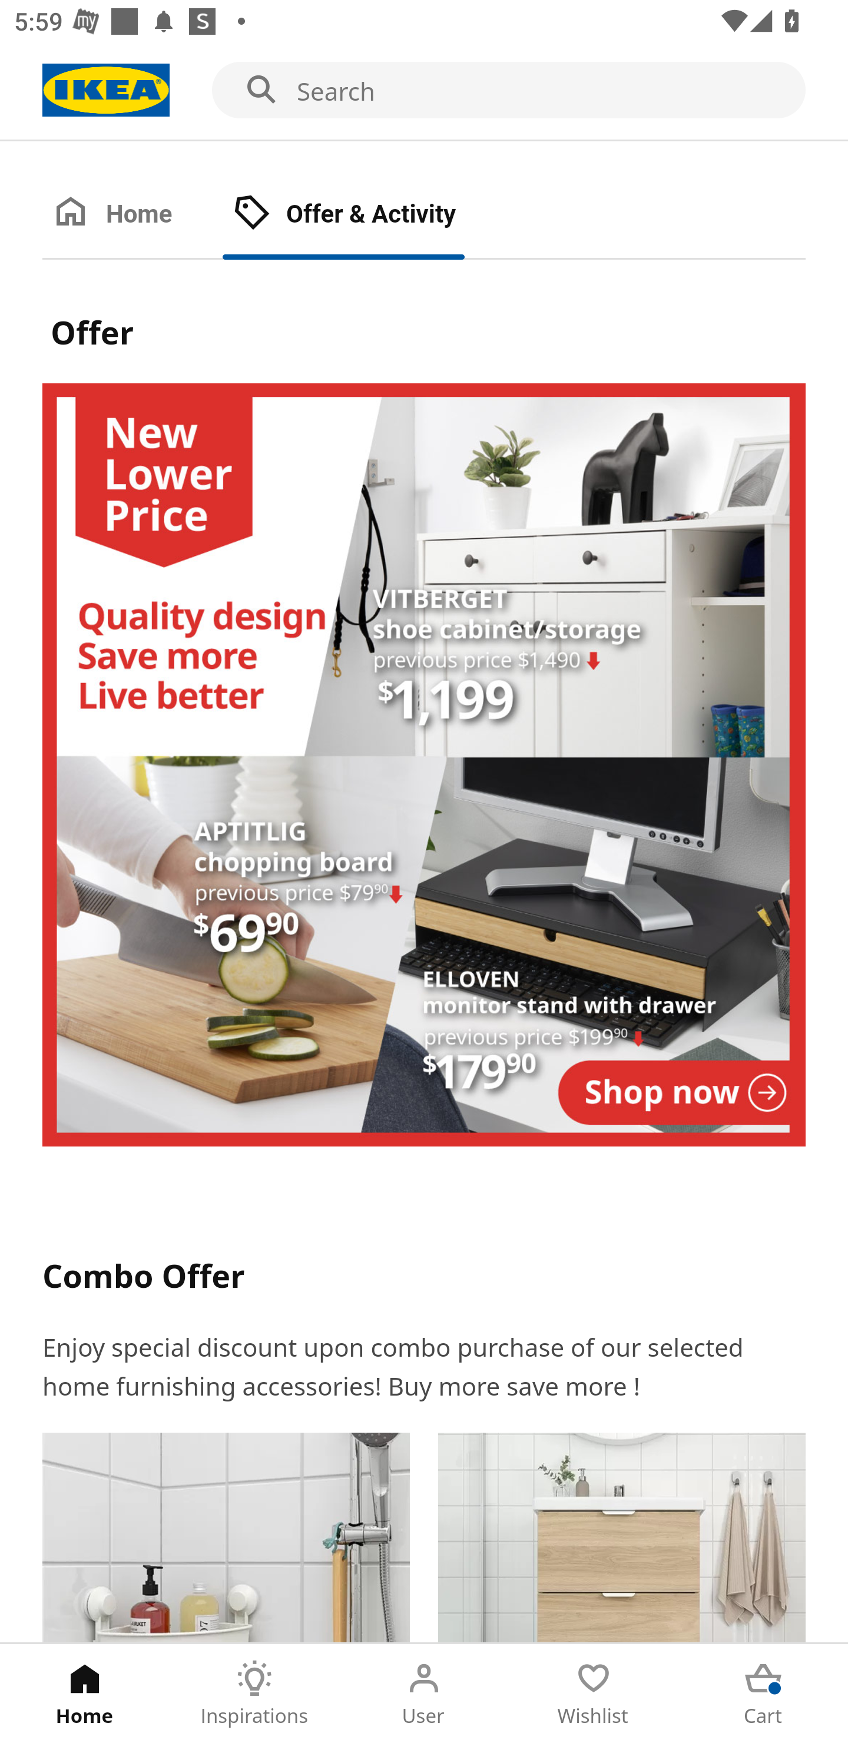 Image resolution: width=848 pixels, height=1743 pixels. Describe the element at coordinates (424, 1694) in the screenshot. I see `User
Tab 3 of 5` at that location.